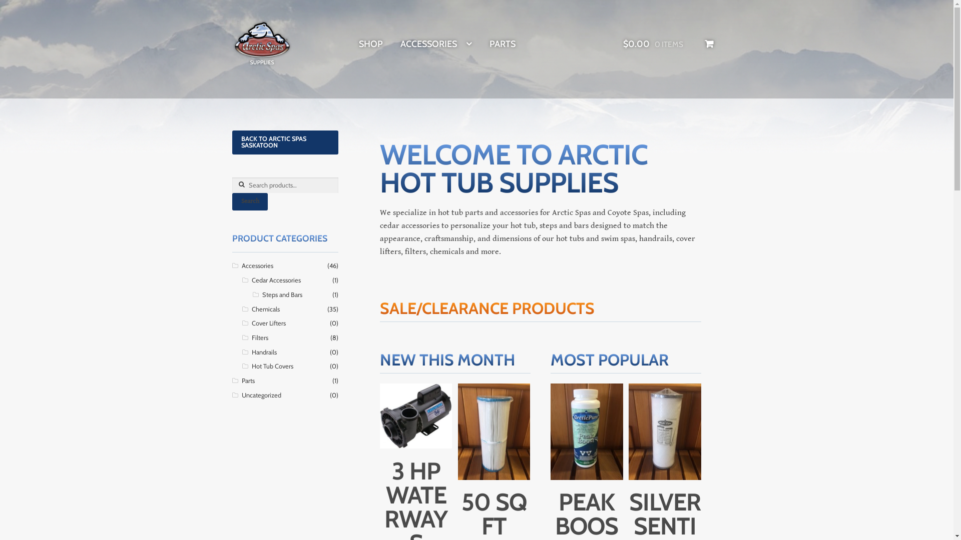  I want to click on $0.00 0 ITEMS, so click(669, 44).